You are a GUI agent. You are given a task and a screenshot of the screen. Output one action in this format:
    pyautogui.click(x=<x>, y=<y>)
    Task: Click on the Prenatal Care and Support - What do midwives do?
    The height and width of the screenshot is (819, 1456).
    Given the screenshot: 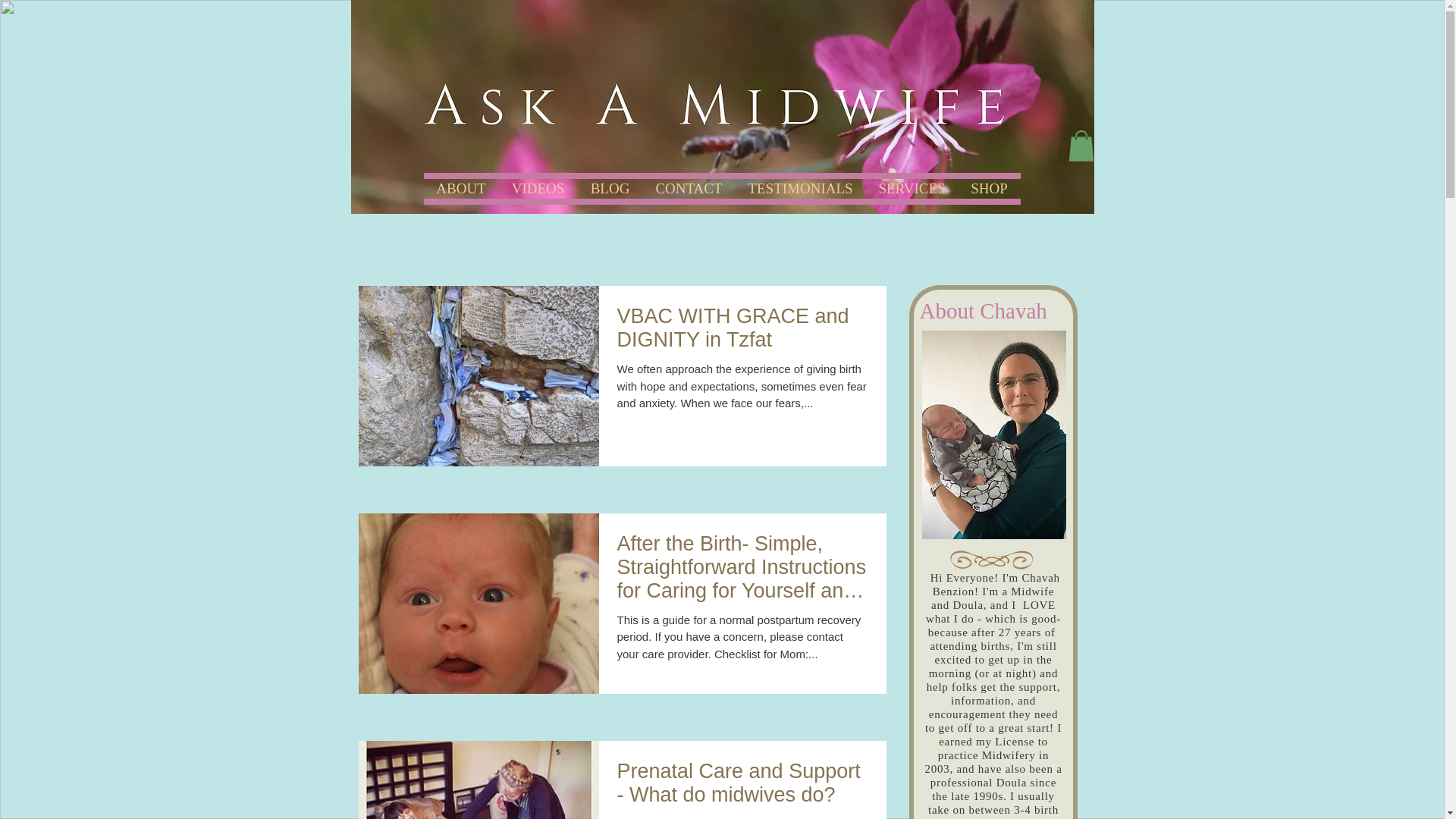 What is the action you would take?
    pyautogui.click(x=742, y=786)
    